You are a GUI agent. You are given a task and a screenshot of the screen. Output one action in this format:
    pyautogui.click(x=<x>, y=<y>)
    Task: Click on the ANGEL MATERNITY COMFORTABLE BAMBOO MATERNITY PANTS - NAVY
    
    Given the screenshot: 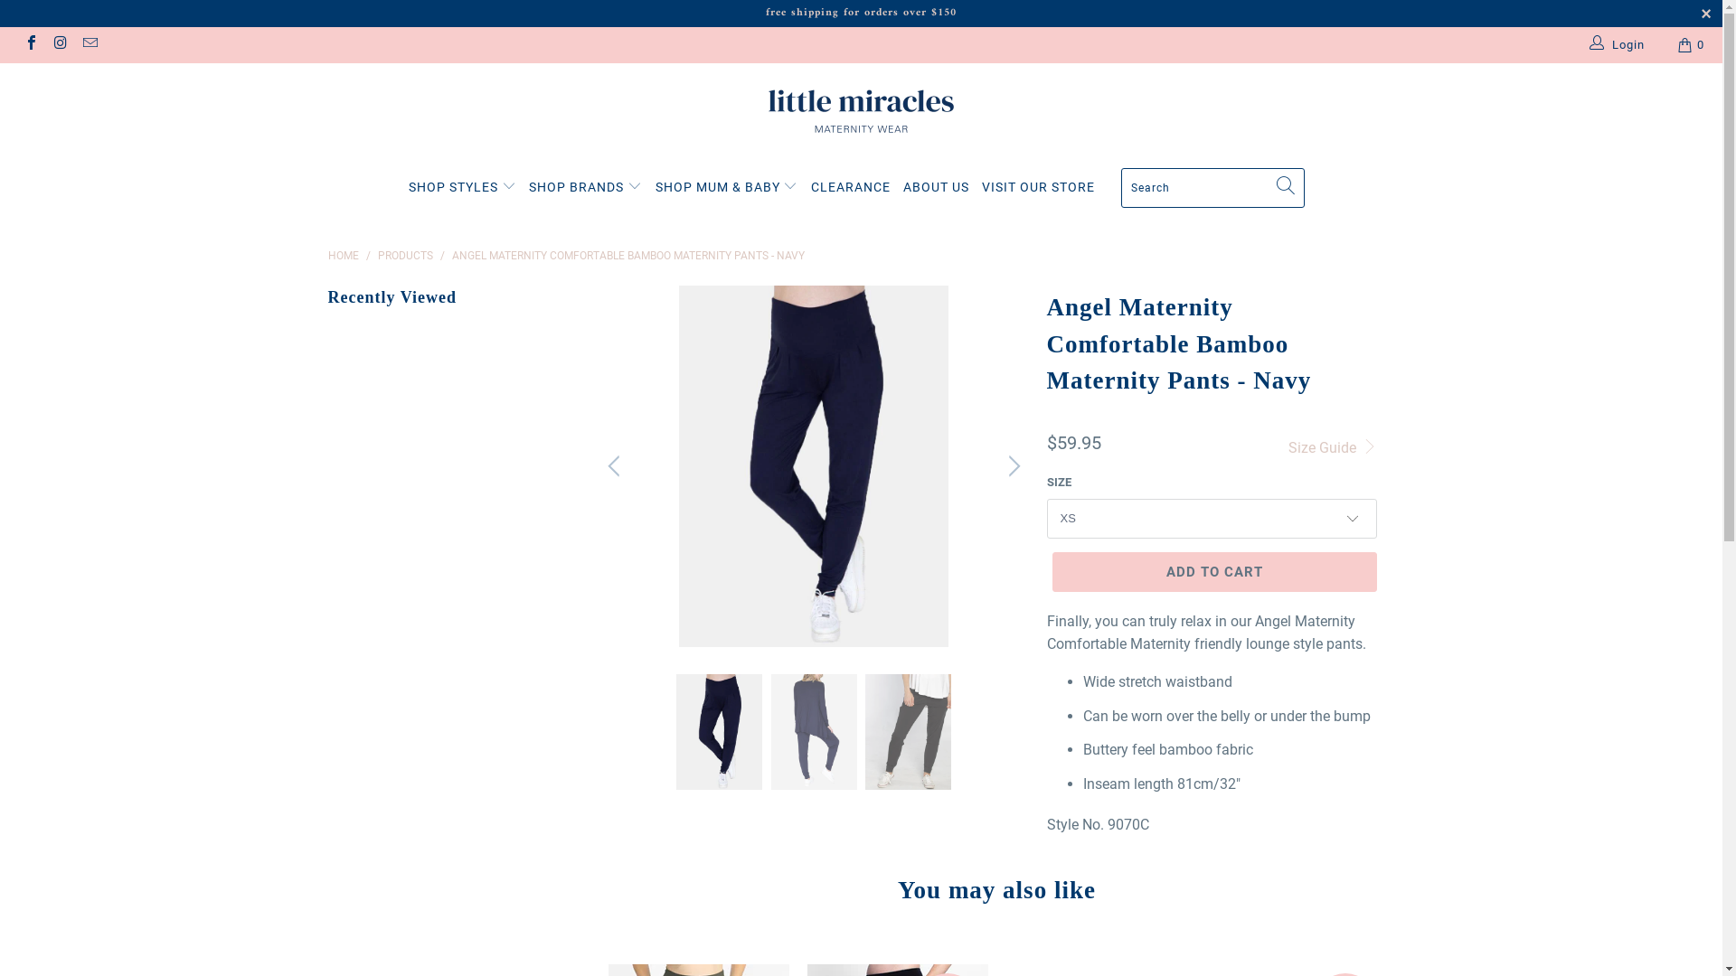 What is the action you would take?
    pyautogui.click(x=628, y=256)
    